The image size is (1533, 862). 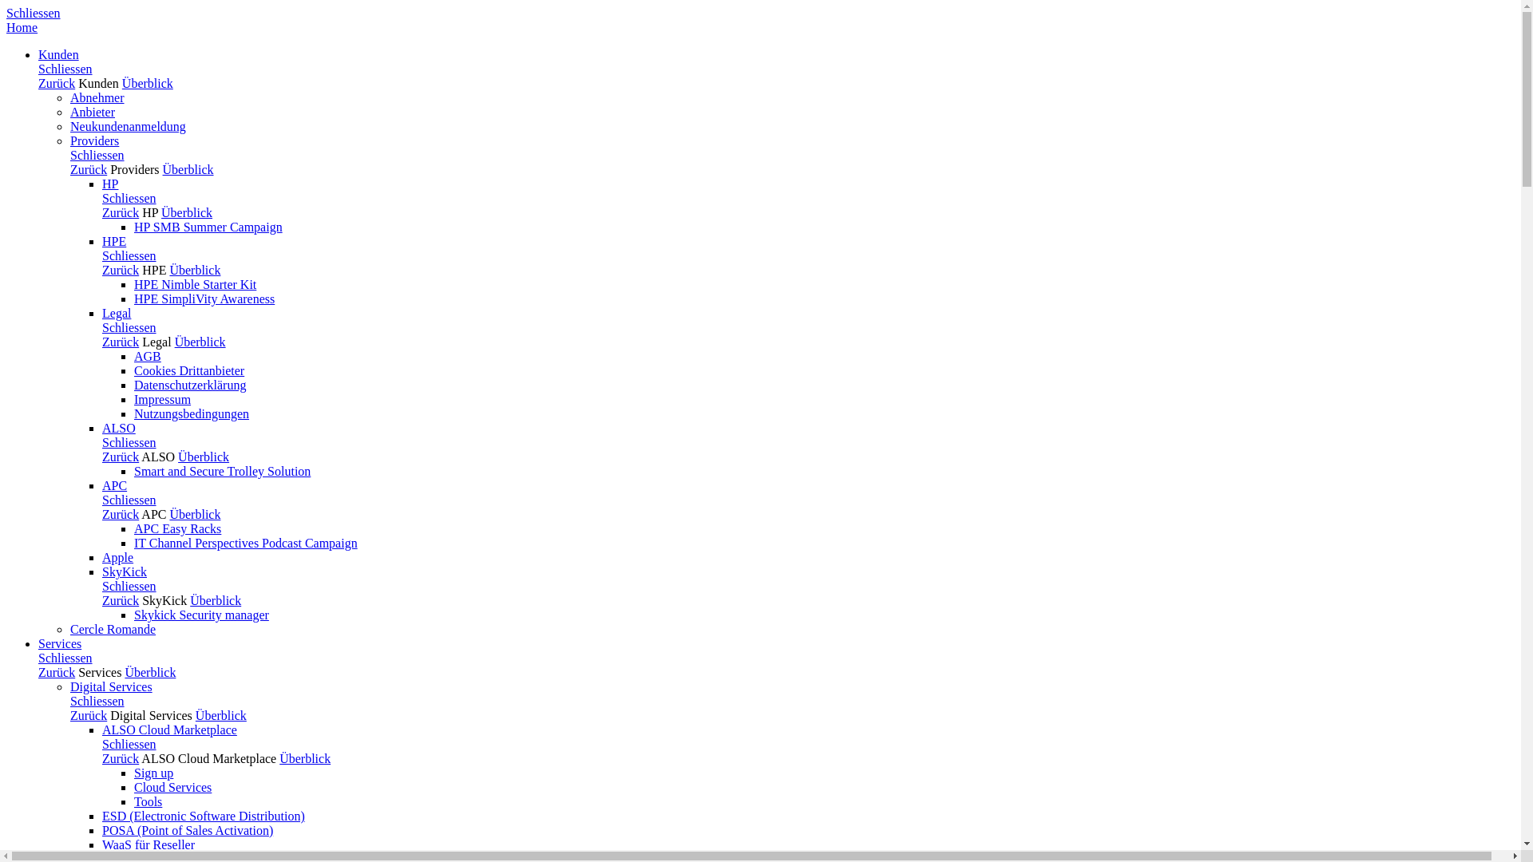 What do you see at coordinates (158, 457) in the screenshot?
I see `ALSO` at bounding box center [158, 457].